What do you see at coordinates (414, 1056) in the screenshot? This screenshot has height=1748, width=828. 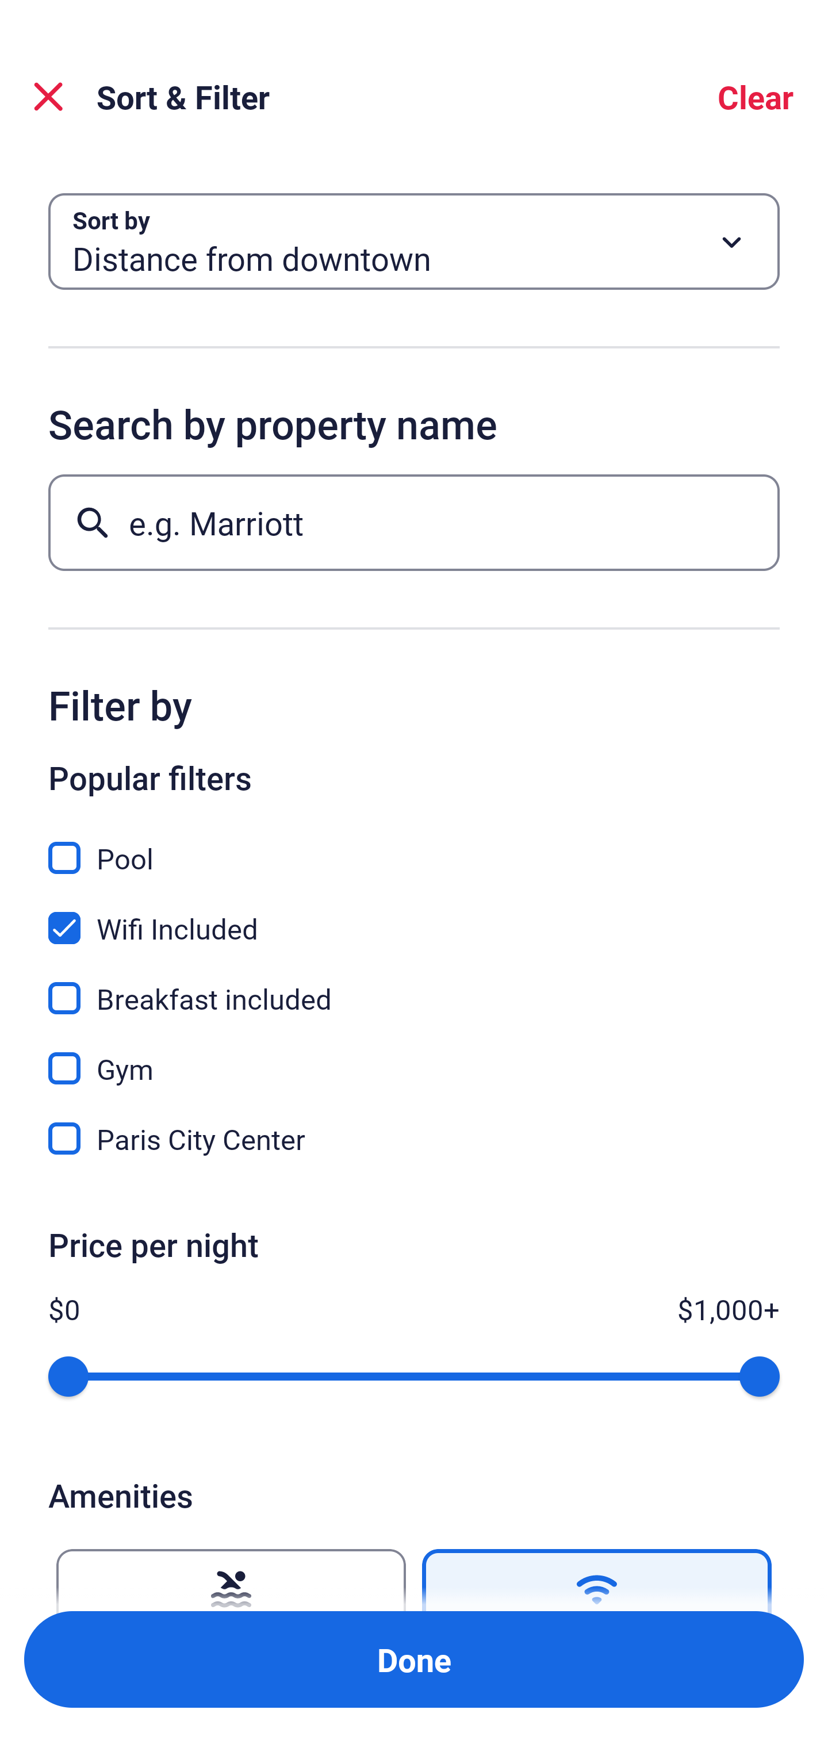 I see `Gym, Gym` at bounding box center [414, 1056].